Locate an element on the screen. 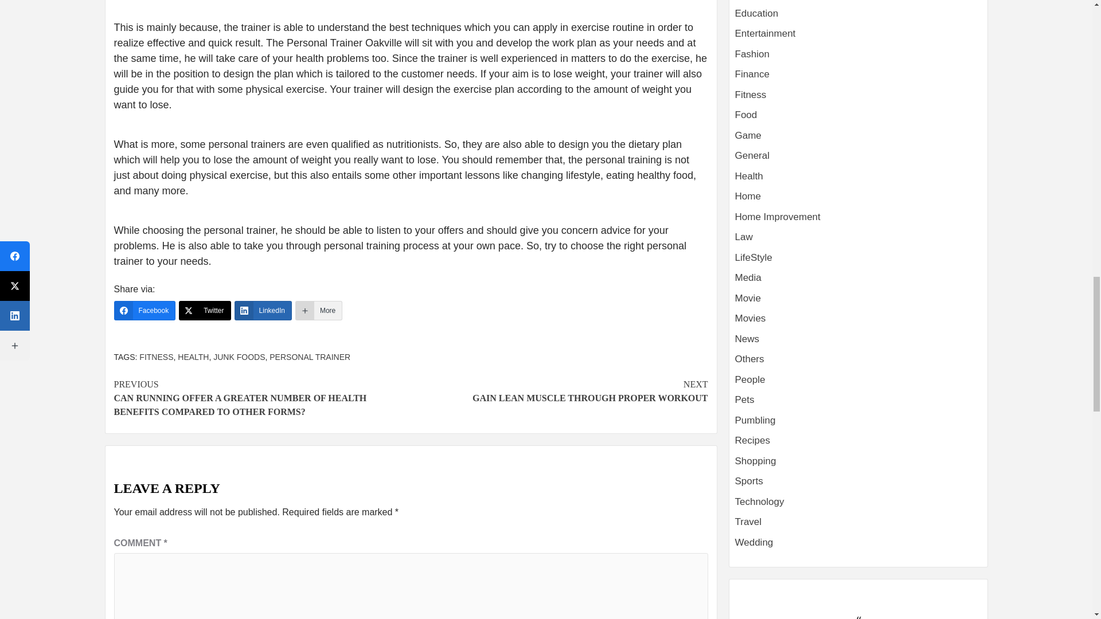  More is located at coordinates (559, 391).